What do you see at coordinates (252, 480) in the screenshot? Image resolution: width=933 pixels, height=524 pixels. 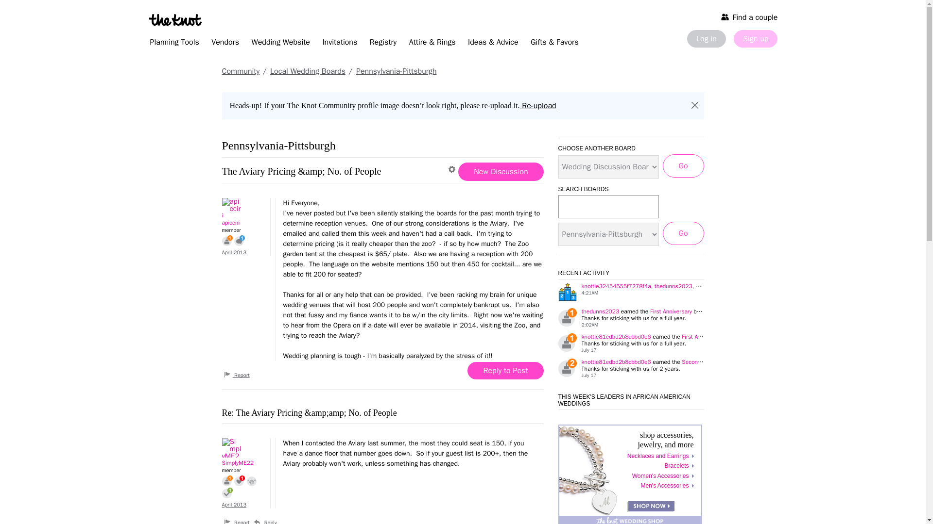 I see `Name Dropper` at bounding box center [252, 480].